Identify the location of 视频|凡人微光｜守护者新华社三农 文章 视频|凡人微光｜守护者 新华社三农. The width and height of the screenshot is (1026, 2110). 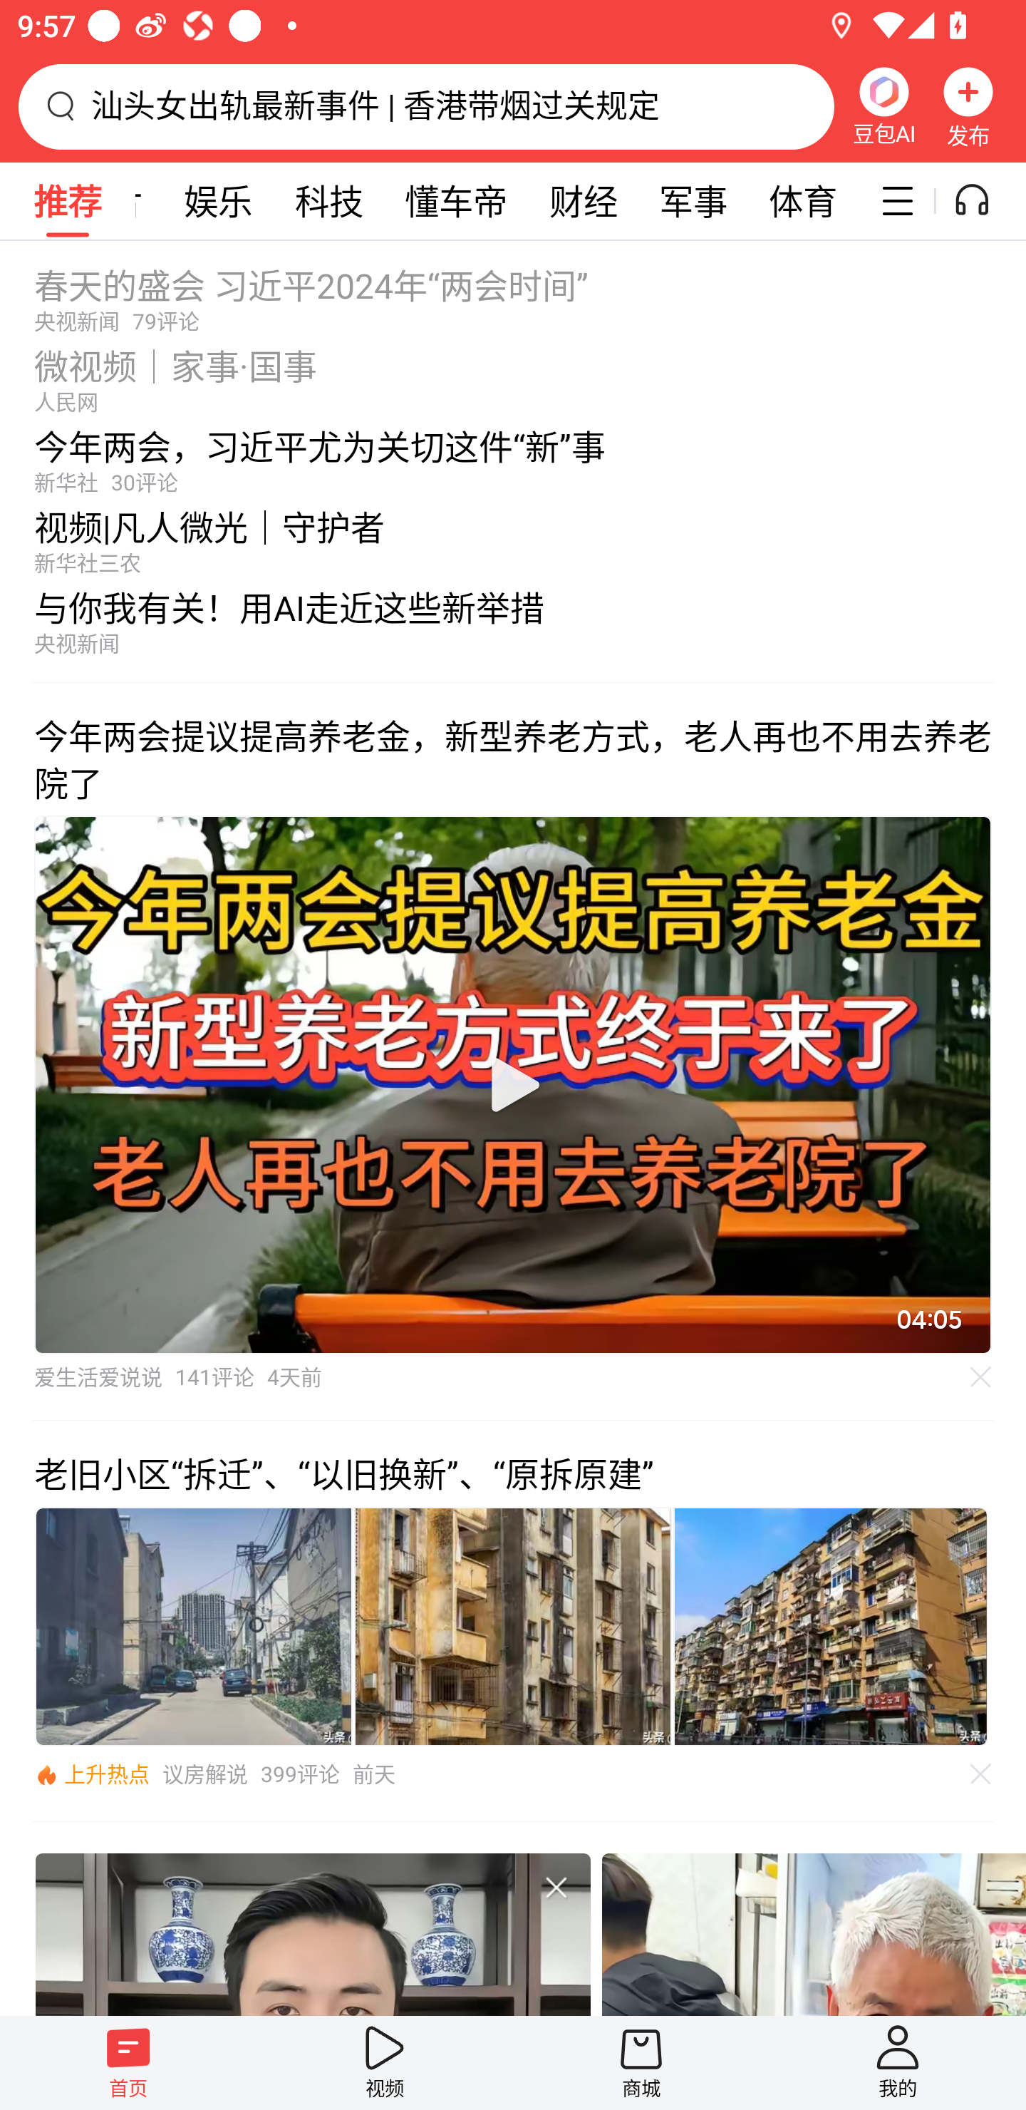
(513, 536).